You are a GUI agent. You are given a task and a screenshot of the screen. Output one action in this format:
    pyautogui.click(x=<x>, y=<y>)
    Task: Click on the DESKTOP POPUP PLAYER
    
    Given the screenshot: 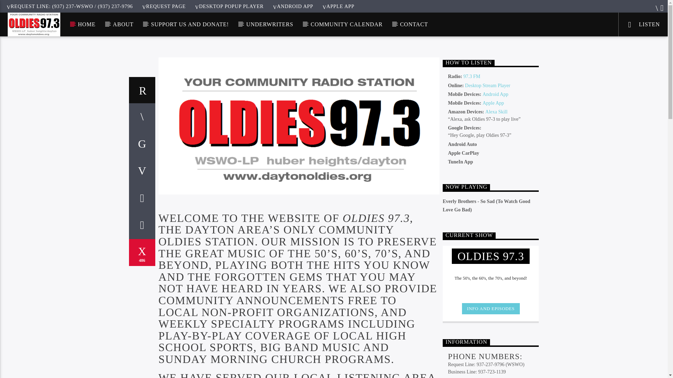 What is the action you would take?
    pyautogui.click(x=229, y=6)
    